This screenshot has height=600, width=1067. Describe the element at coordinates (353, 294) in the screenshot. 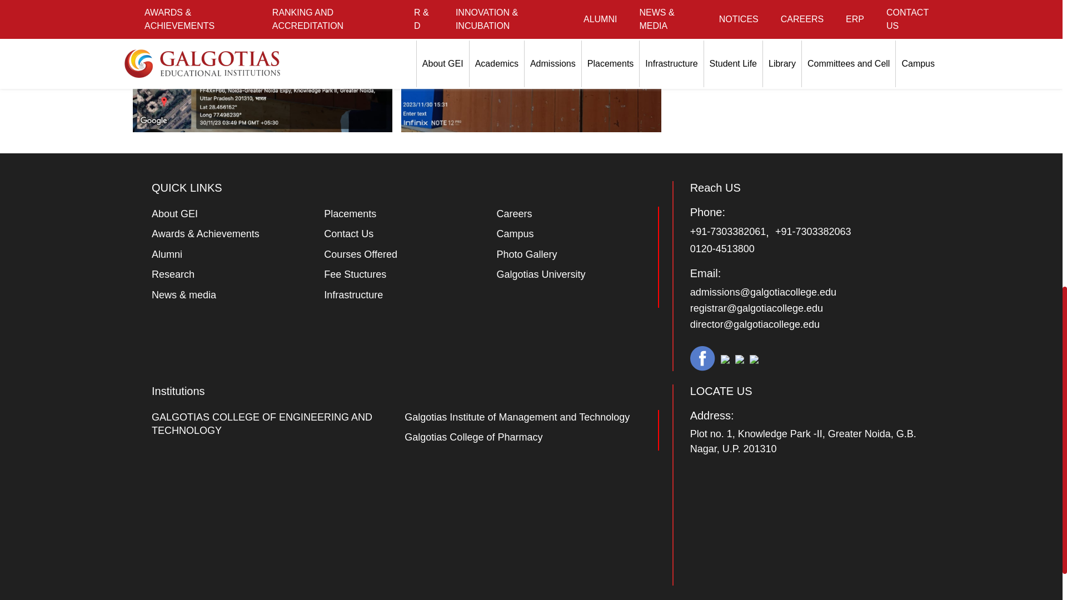

I see `Infrastructure` at that location.